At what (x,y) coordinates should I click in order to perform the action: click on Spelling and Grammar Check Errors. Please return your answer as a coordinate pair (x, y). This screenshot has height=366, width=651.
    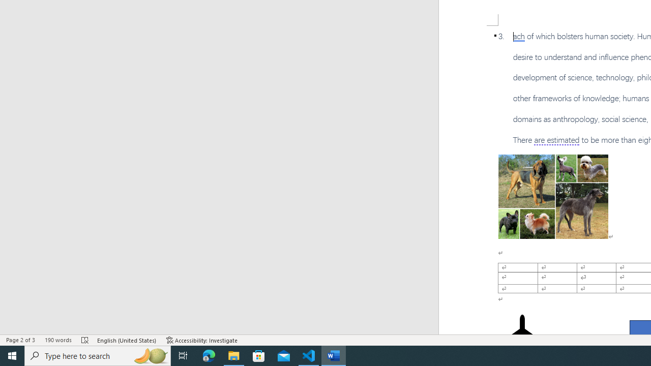
    Looking at the image, I should click on (85, 340).